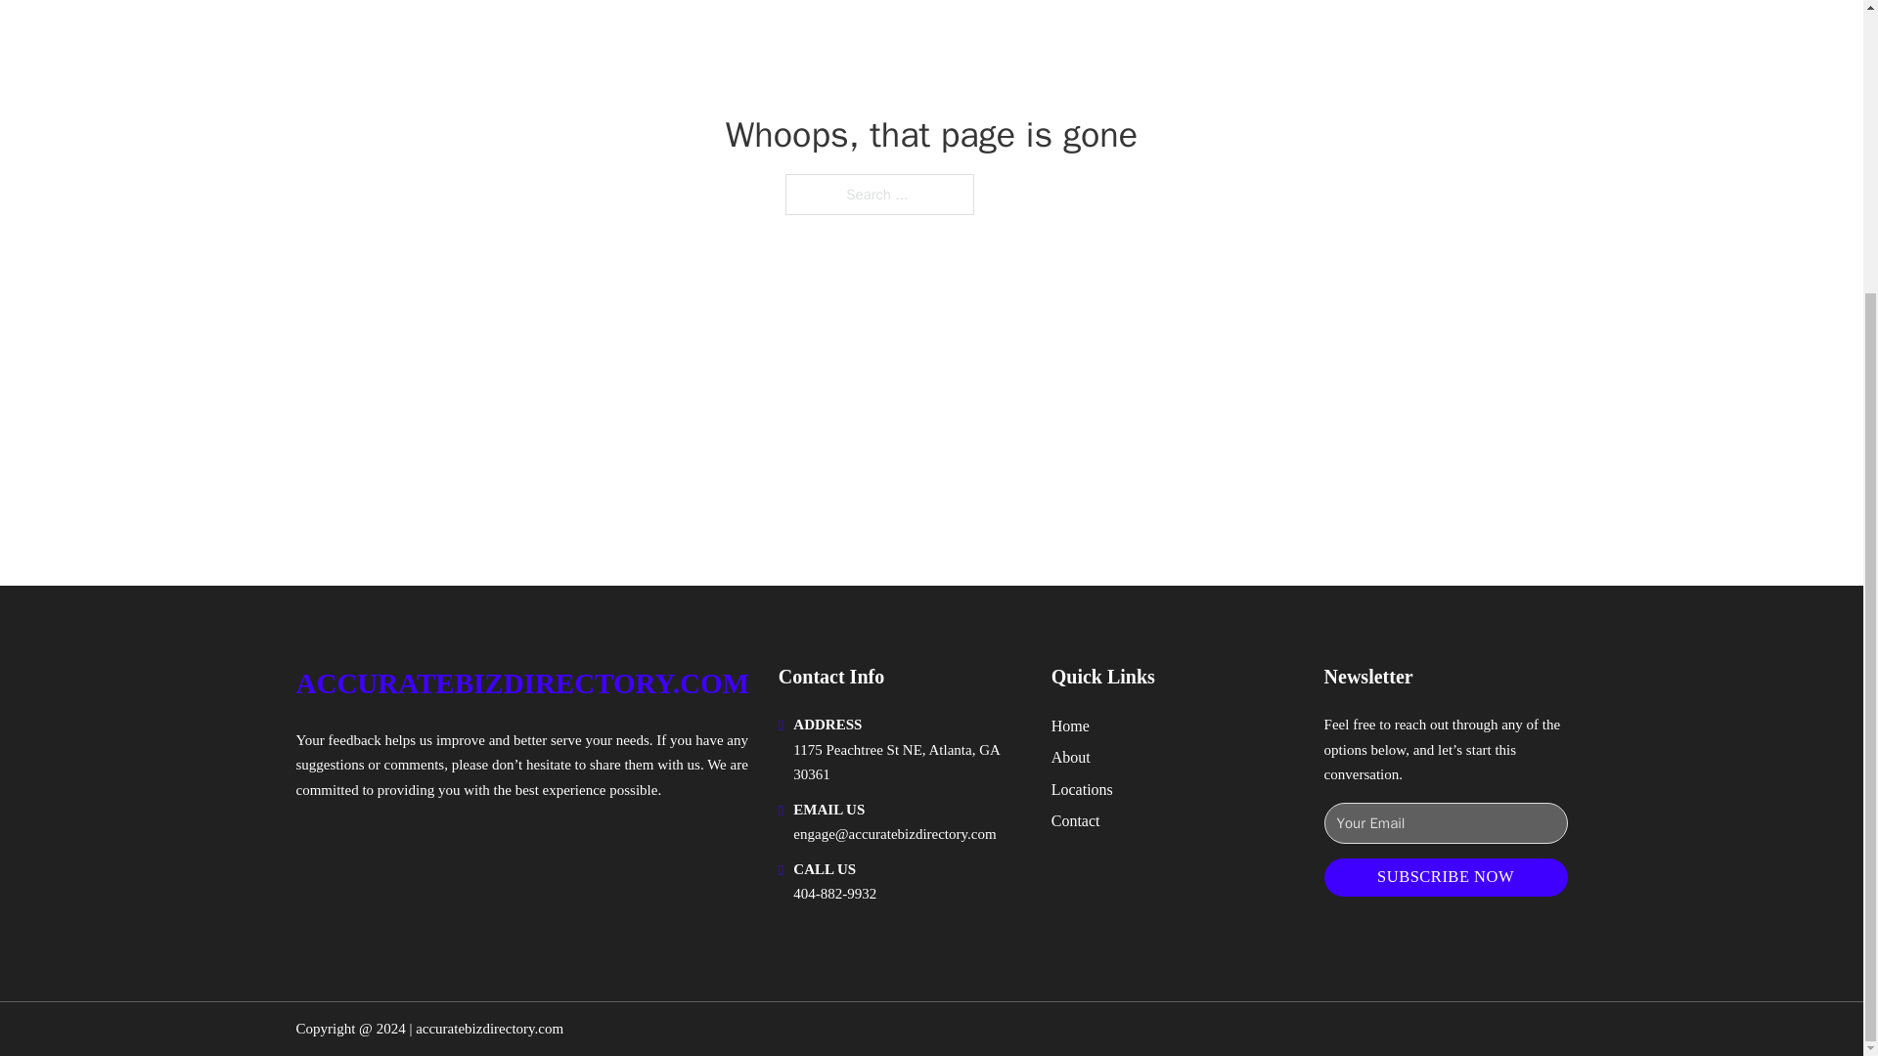 The height and width of the screenshot is (1056, 1878). Describe the element at coordinates (1446, 877) in the screenshot. I see `SUBSCRIBE NOW` at that location.